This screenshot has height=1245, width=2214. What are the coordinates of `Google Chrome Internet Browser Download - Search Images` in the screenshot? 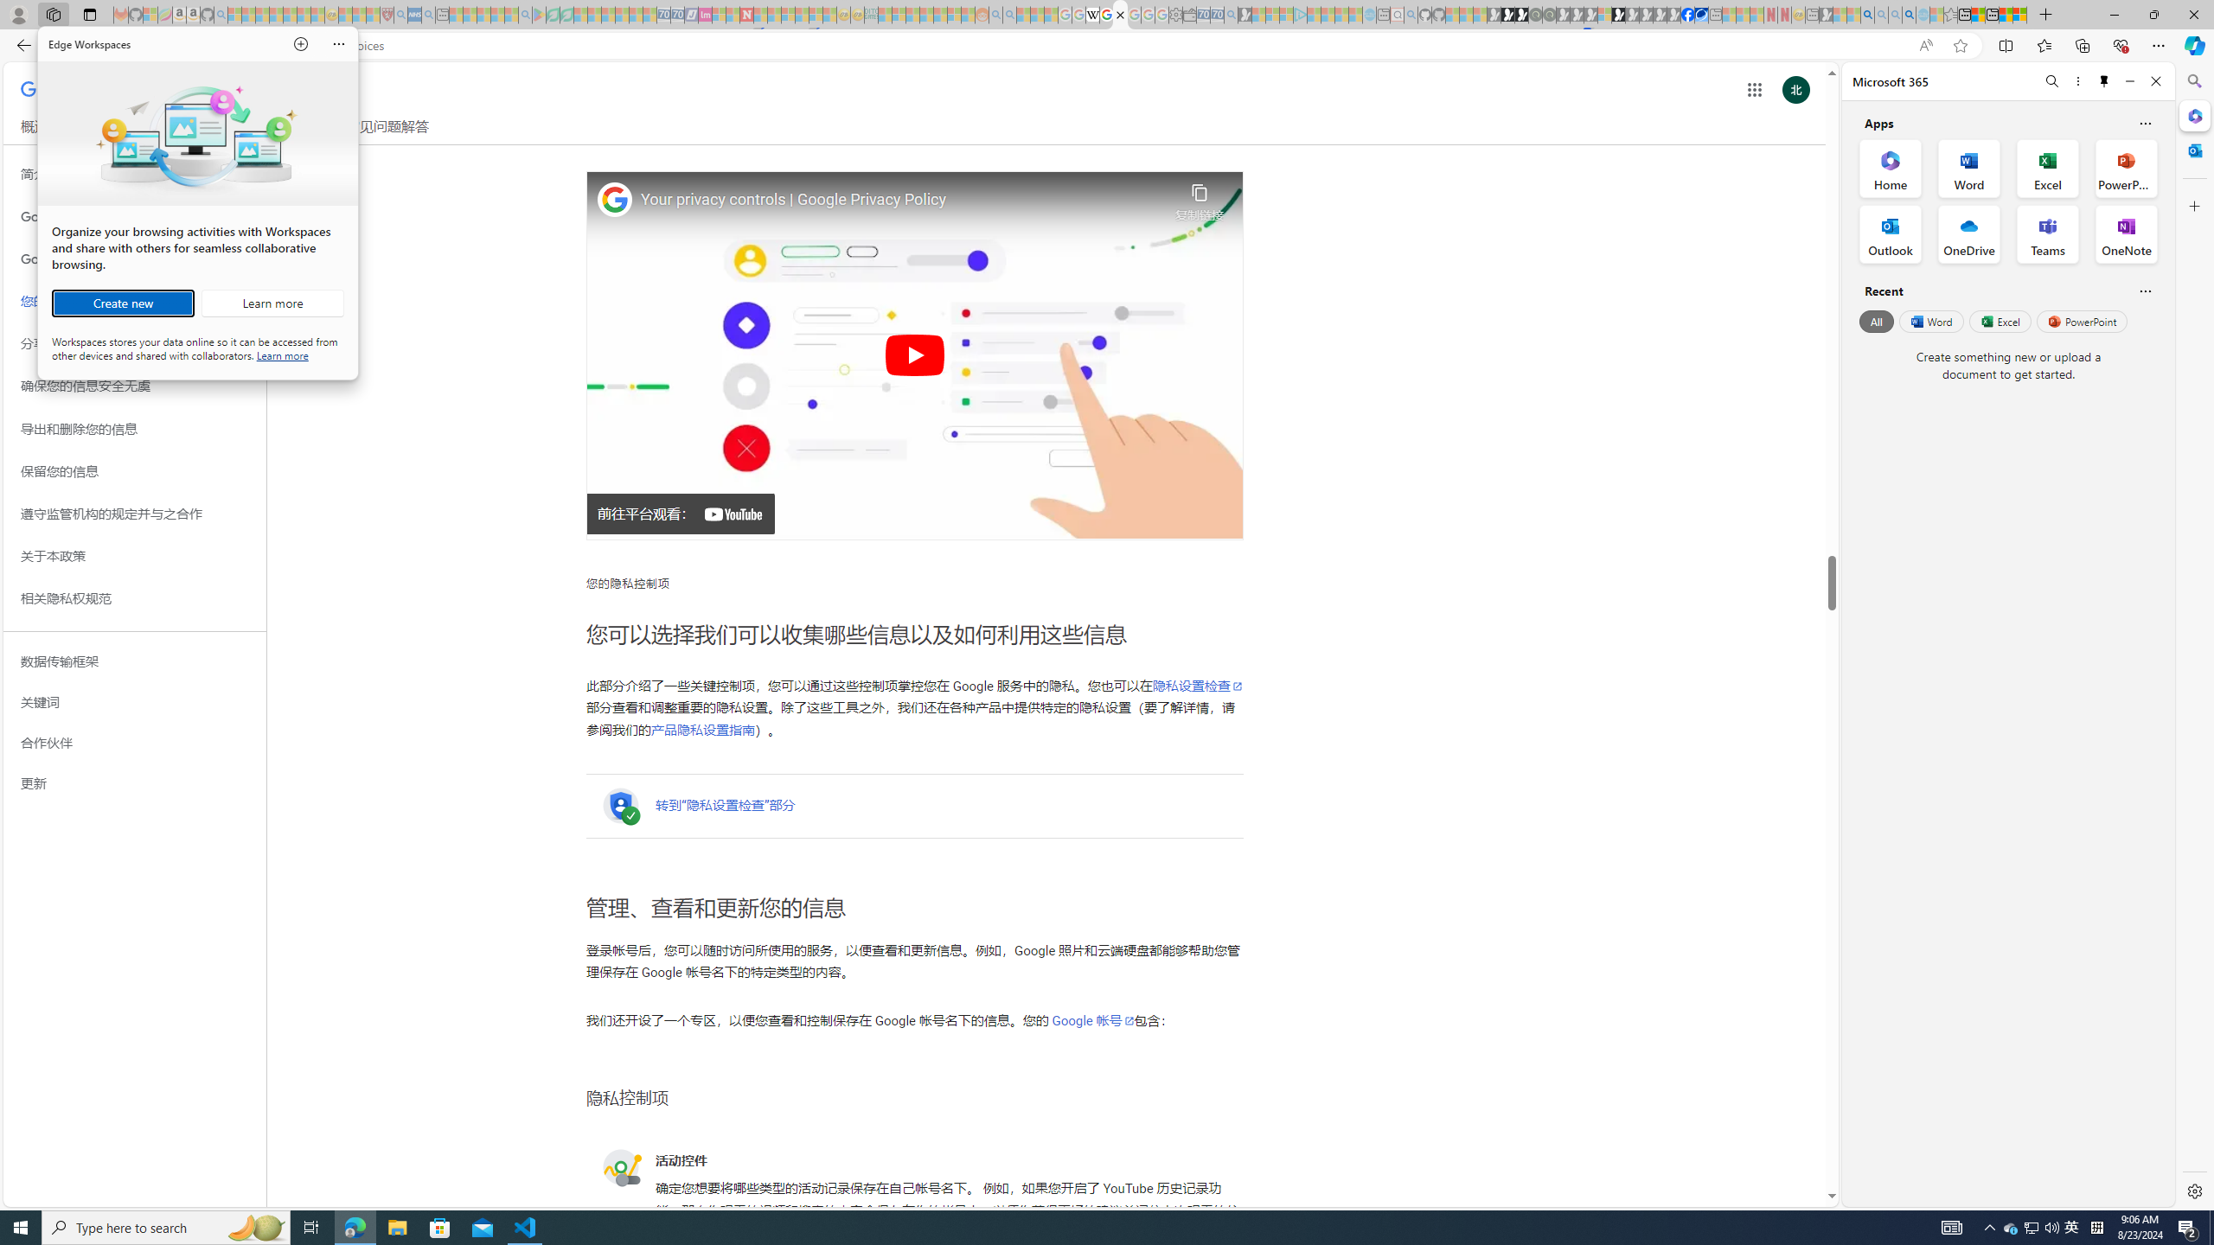 It's located at (2072, 1228).